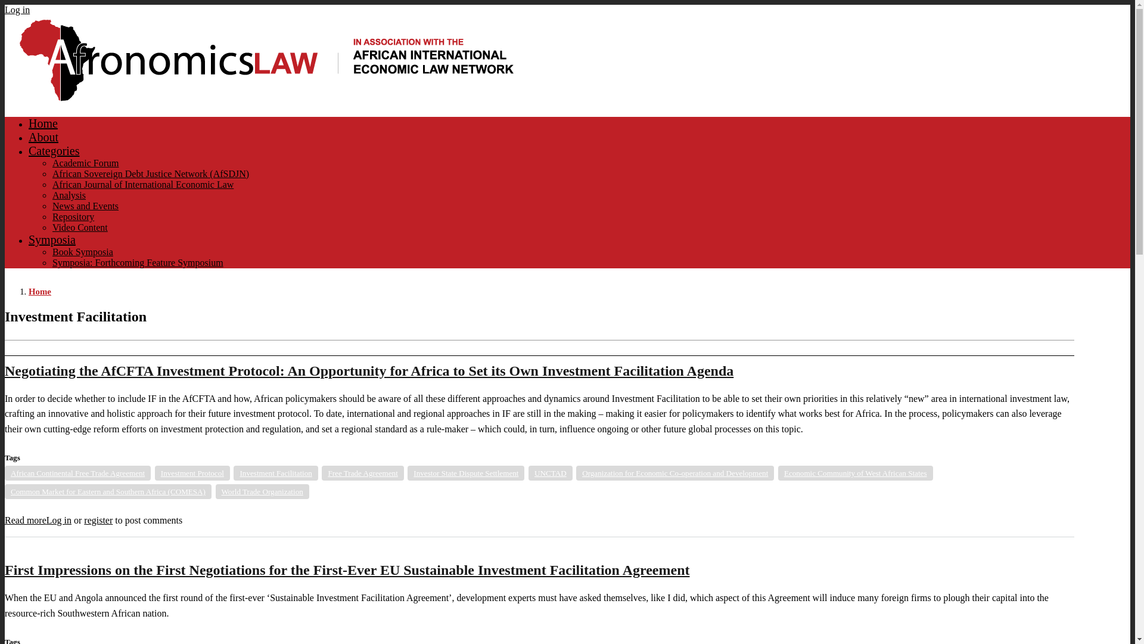 The height and width of the screenshot is (644, 1144). Describe the element at coordinates (40, 291) in the screenshot. I see `Home` at that location.